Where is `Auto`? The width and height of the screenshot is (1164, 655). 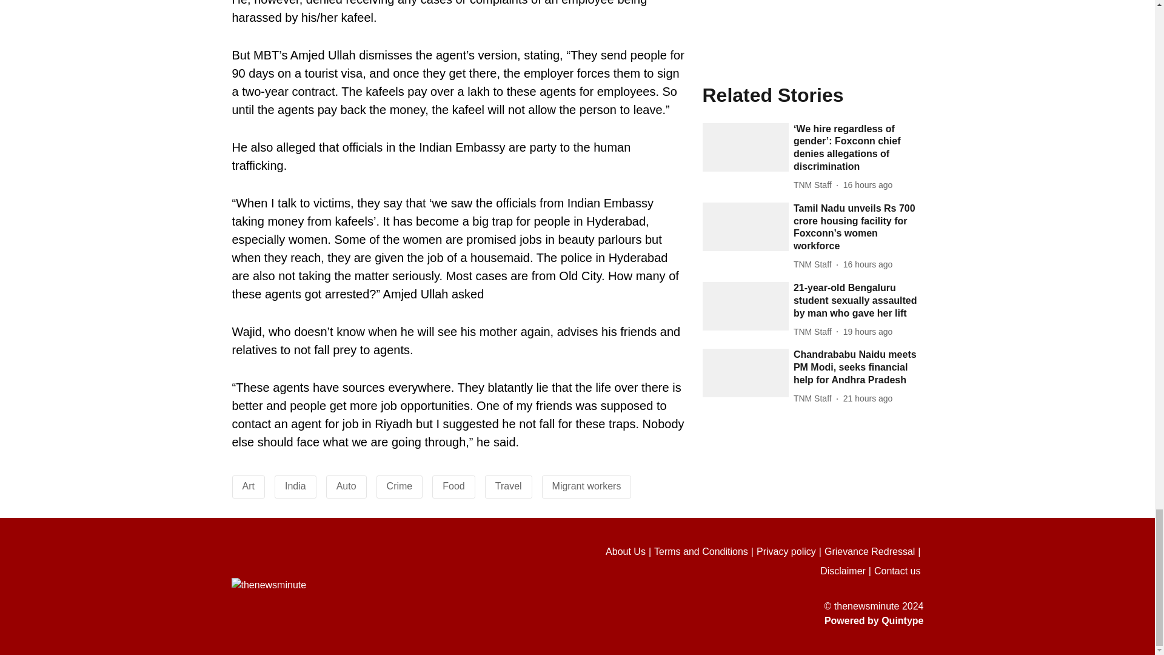
Auto is located at coordinates (346, 486).